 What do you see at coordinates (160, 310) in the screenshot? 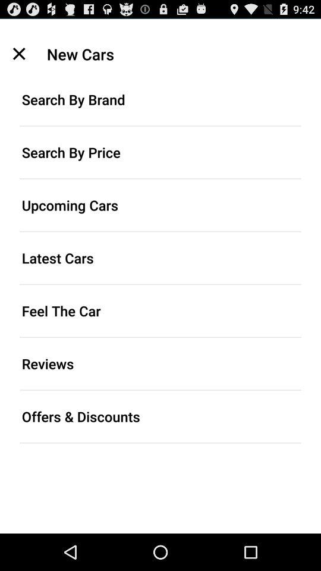
I see `turn off the feel the car item` at bounding box center [160, 310].